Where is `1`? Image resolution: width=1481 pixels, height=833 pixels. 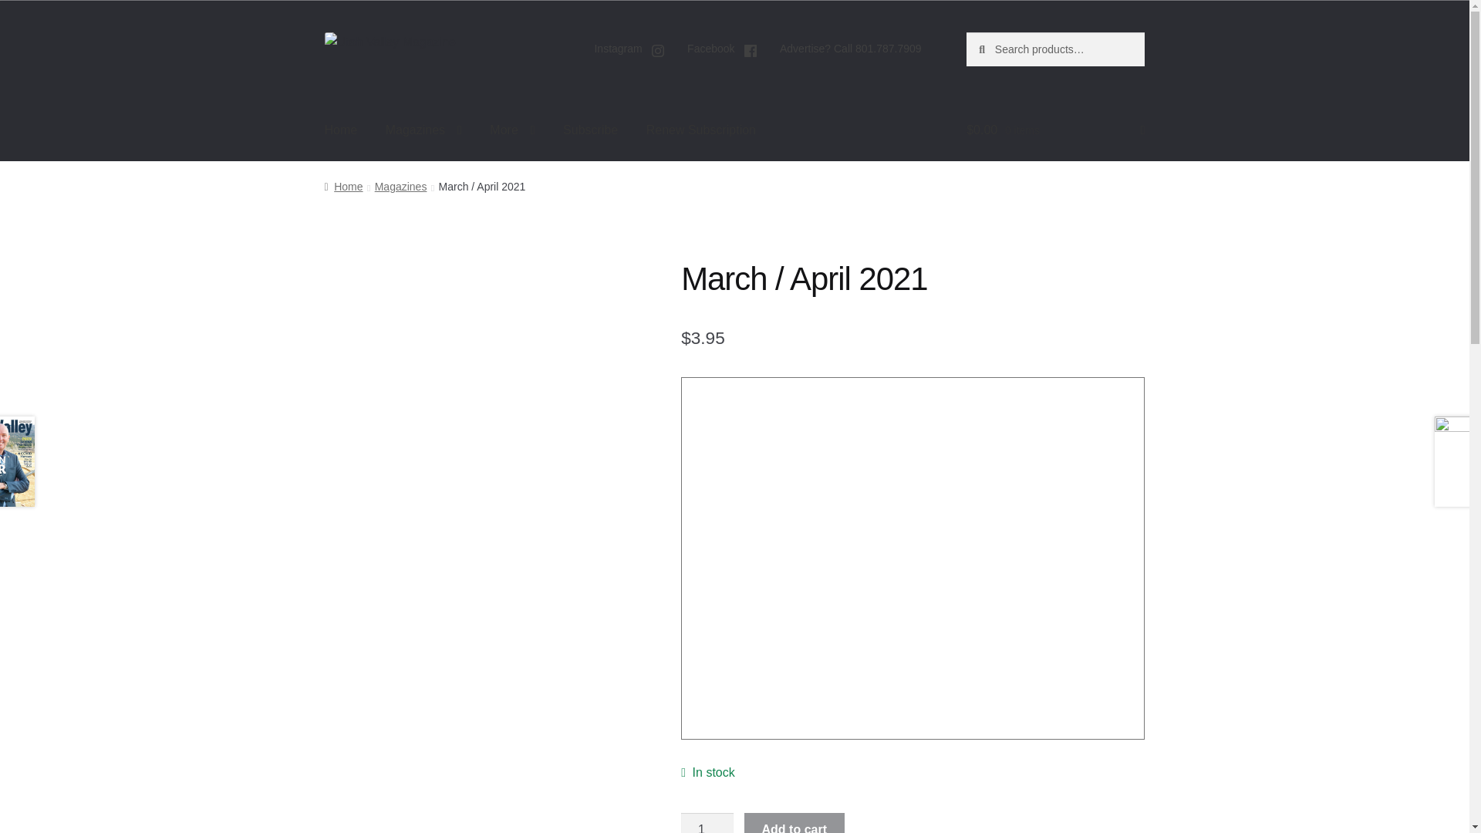
1 is located at coordinates (707, 823).